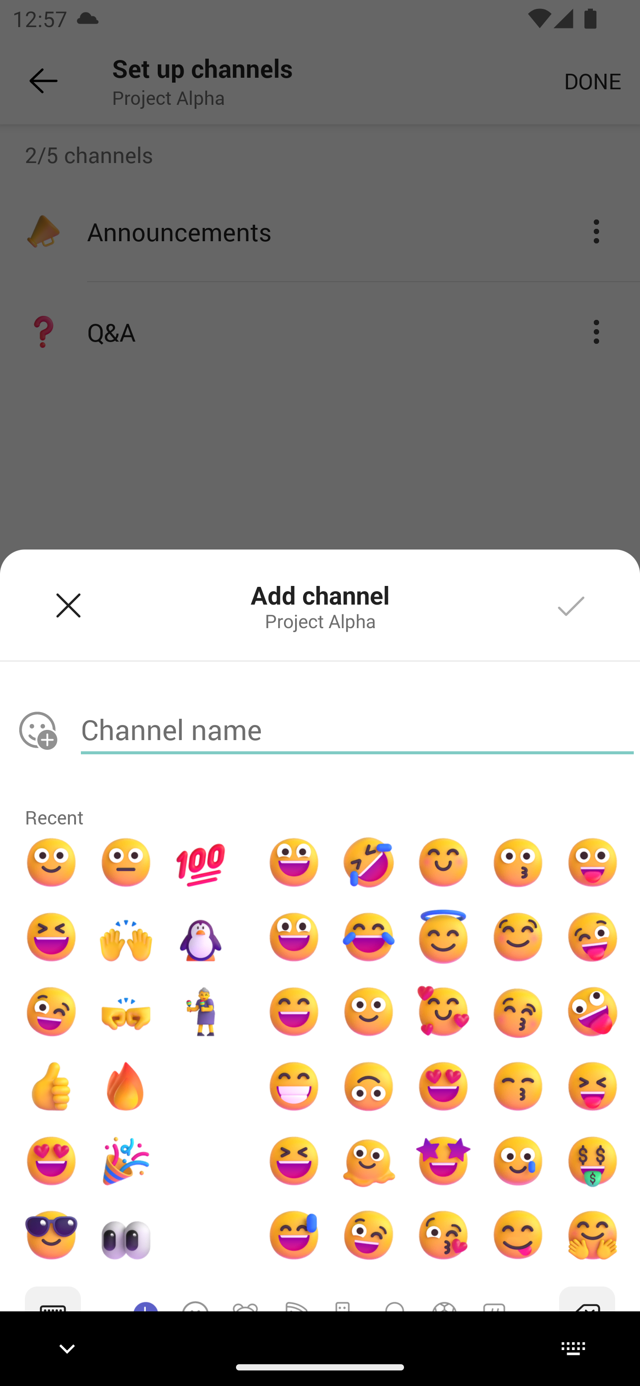 Image resolution: width=640 pixels, height=1386 pixels. What do you see at coordinates (68, 605) in the screenshot?
I see `Dismiss` at bounding box center [68, 605].